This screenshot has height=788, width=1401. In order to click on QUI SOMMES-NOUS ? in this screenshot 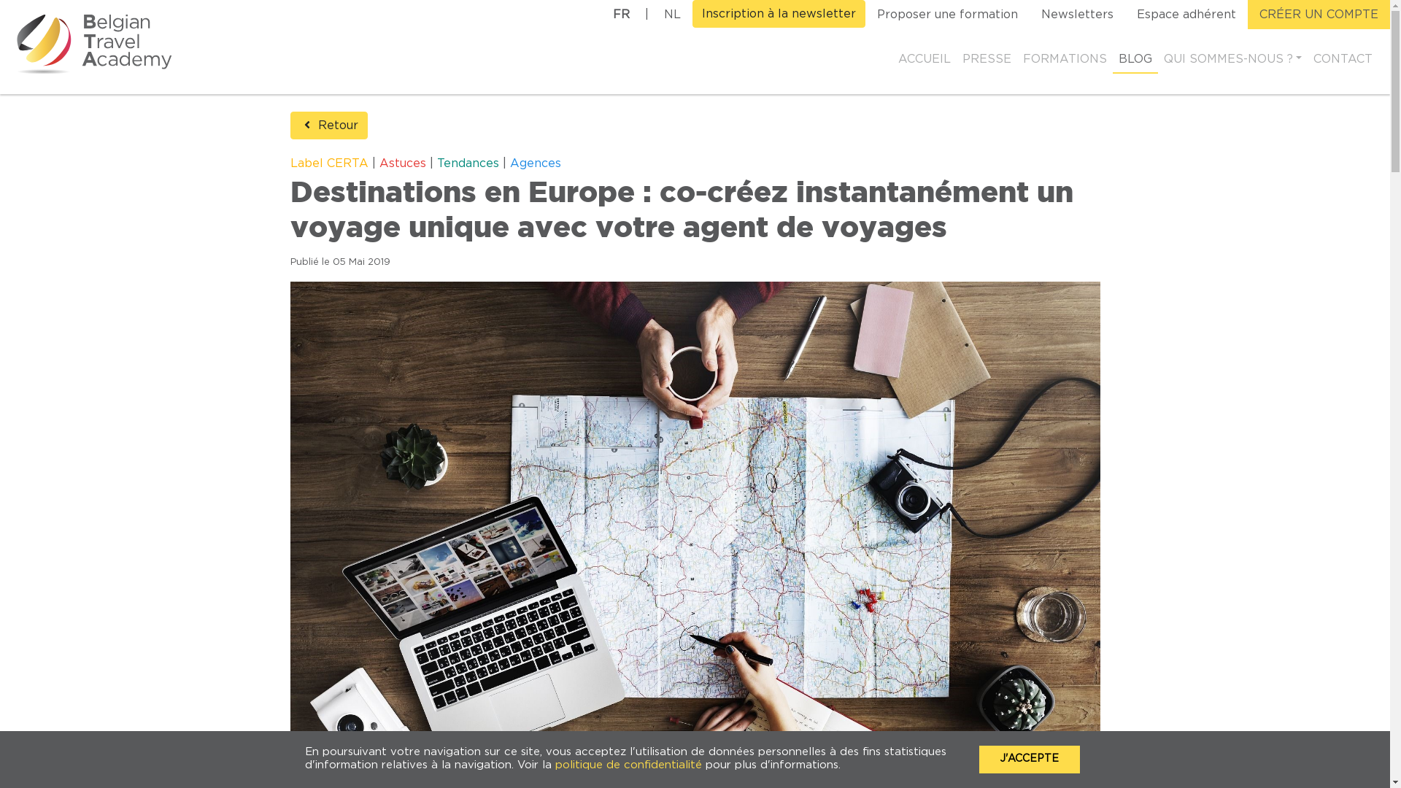, I will do `click(1233, 58)`.